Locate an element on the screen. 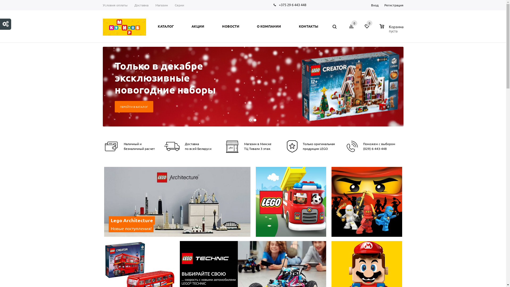  1 is located at coordinates (250, 120).